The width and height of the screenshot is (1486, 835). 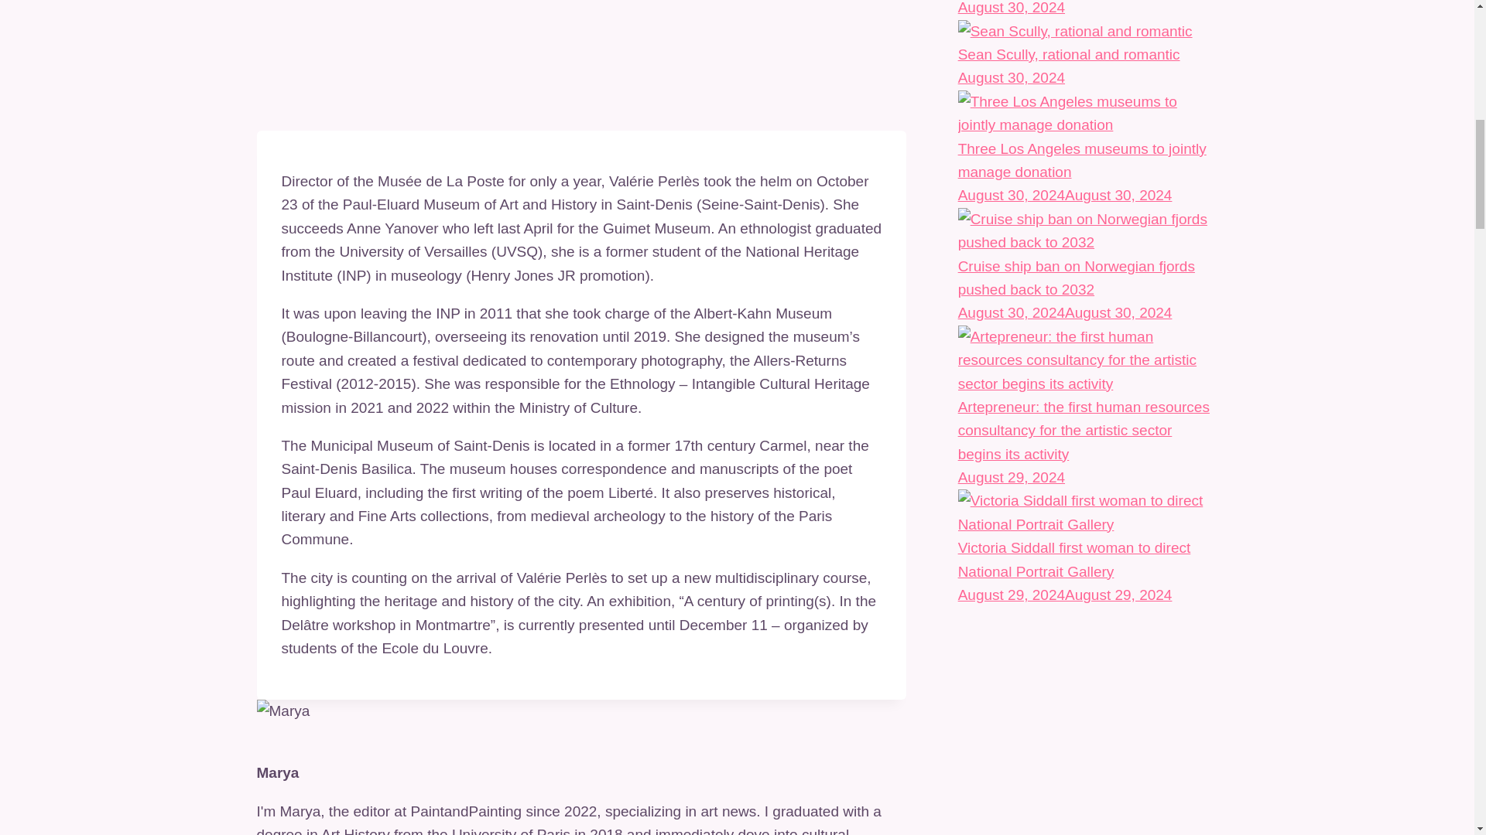 What do you see at coordinates (1082, 161) in the screenshot?
I see `Three Los Angeles museums to jointly manage donation` at bounding box center [1082, 161].